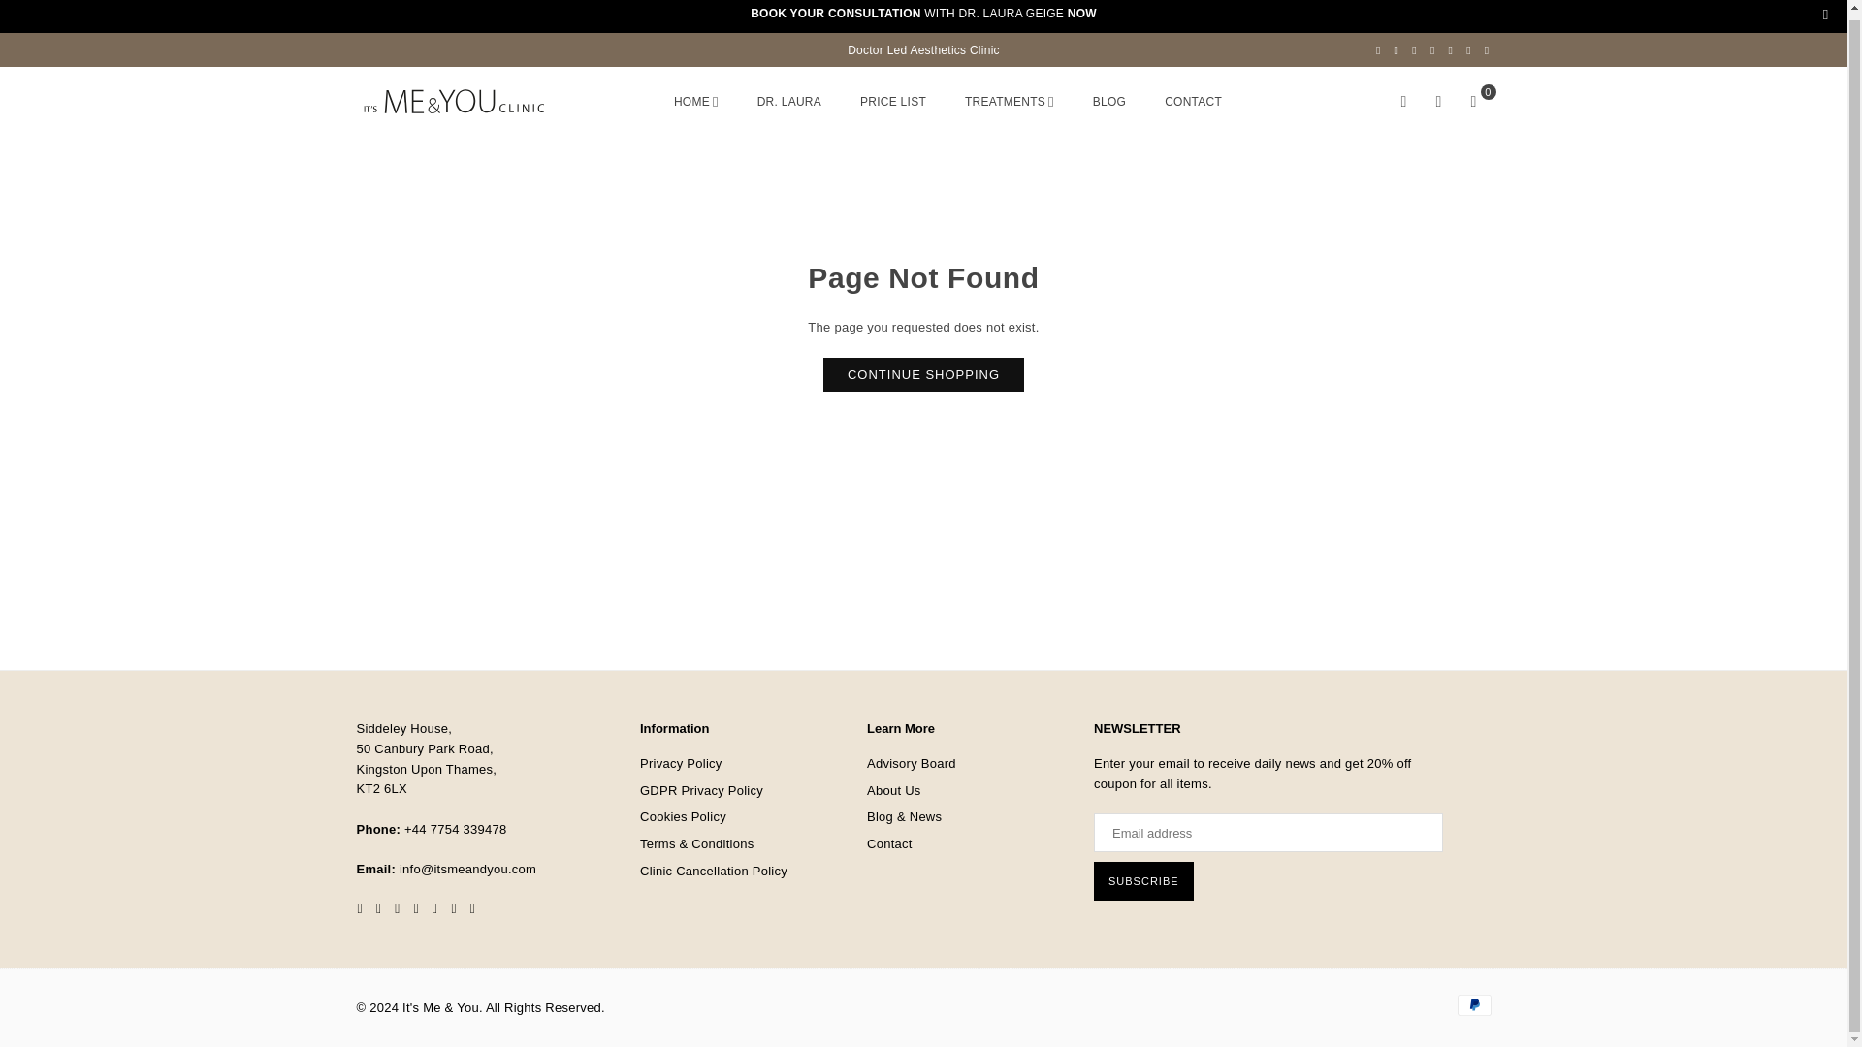  Describe the element at coordinates (923, 13) in the screenshot. I see `BOOK YOUR CONSULTATION WITH DR. LAURA GEIGE NOW` at that location.